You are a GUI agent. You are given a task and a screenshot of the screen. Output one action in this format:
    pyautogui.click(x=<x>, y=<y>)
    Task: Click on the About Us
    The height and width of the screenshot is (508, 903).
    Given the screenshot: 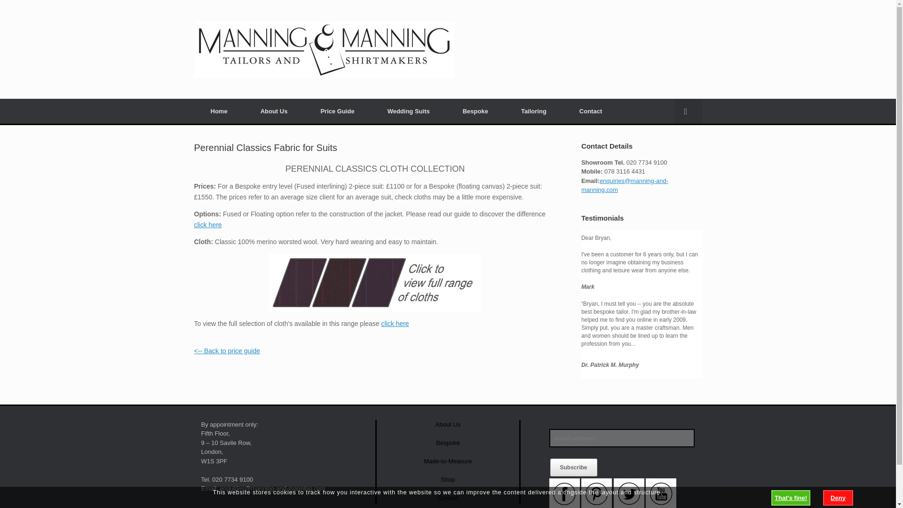 What is the action you would take?
    pyautogui.click(x=448, y=424)
    